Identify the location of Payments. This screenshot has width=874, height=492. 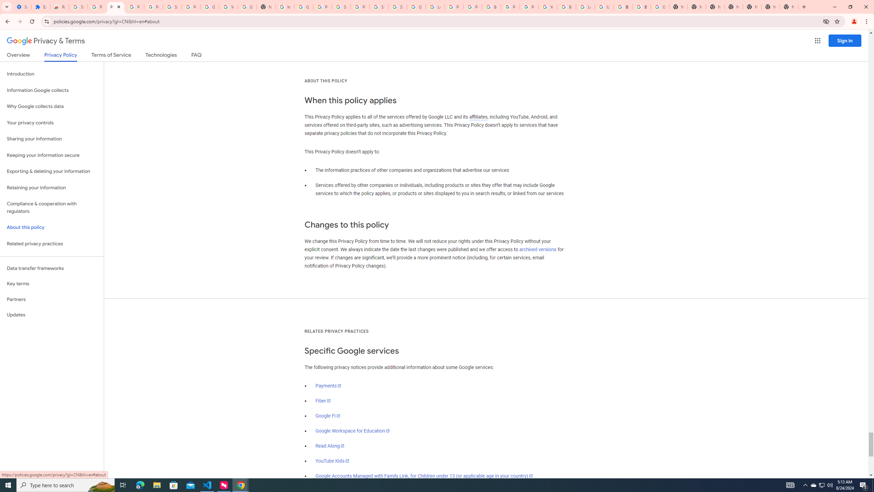
(328, 385).